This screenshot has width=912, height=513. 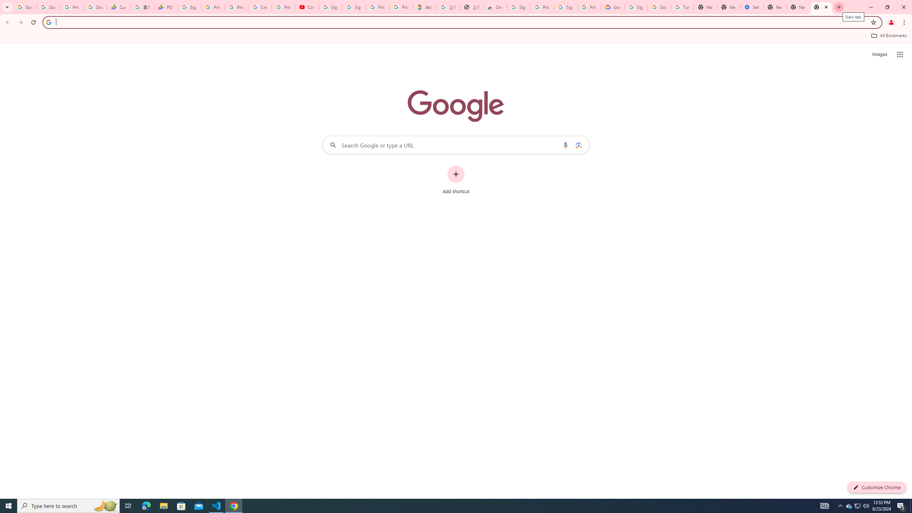 I want to click on Sign in - Google Accounts, so click(x=189, y=7).